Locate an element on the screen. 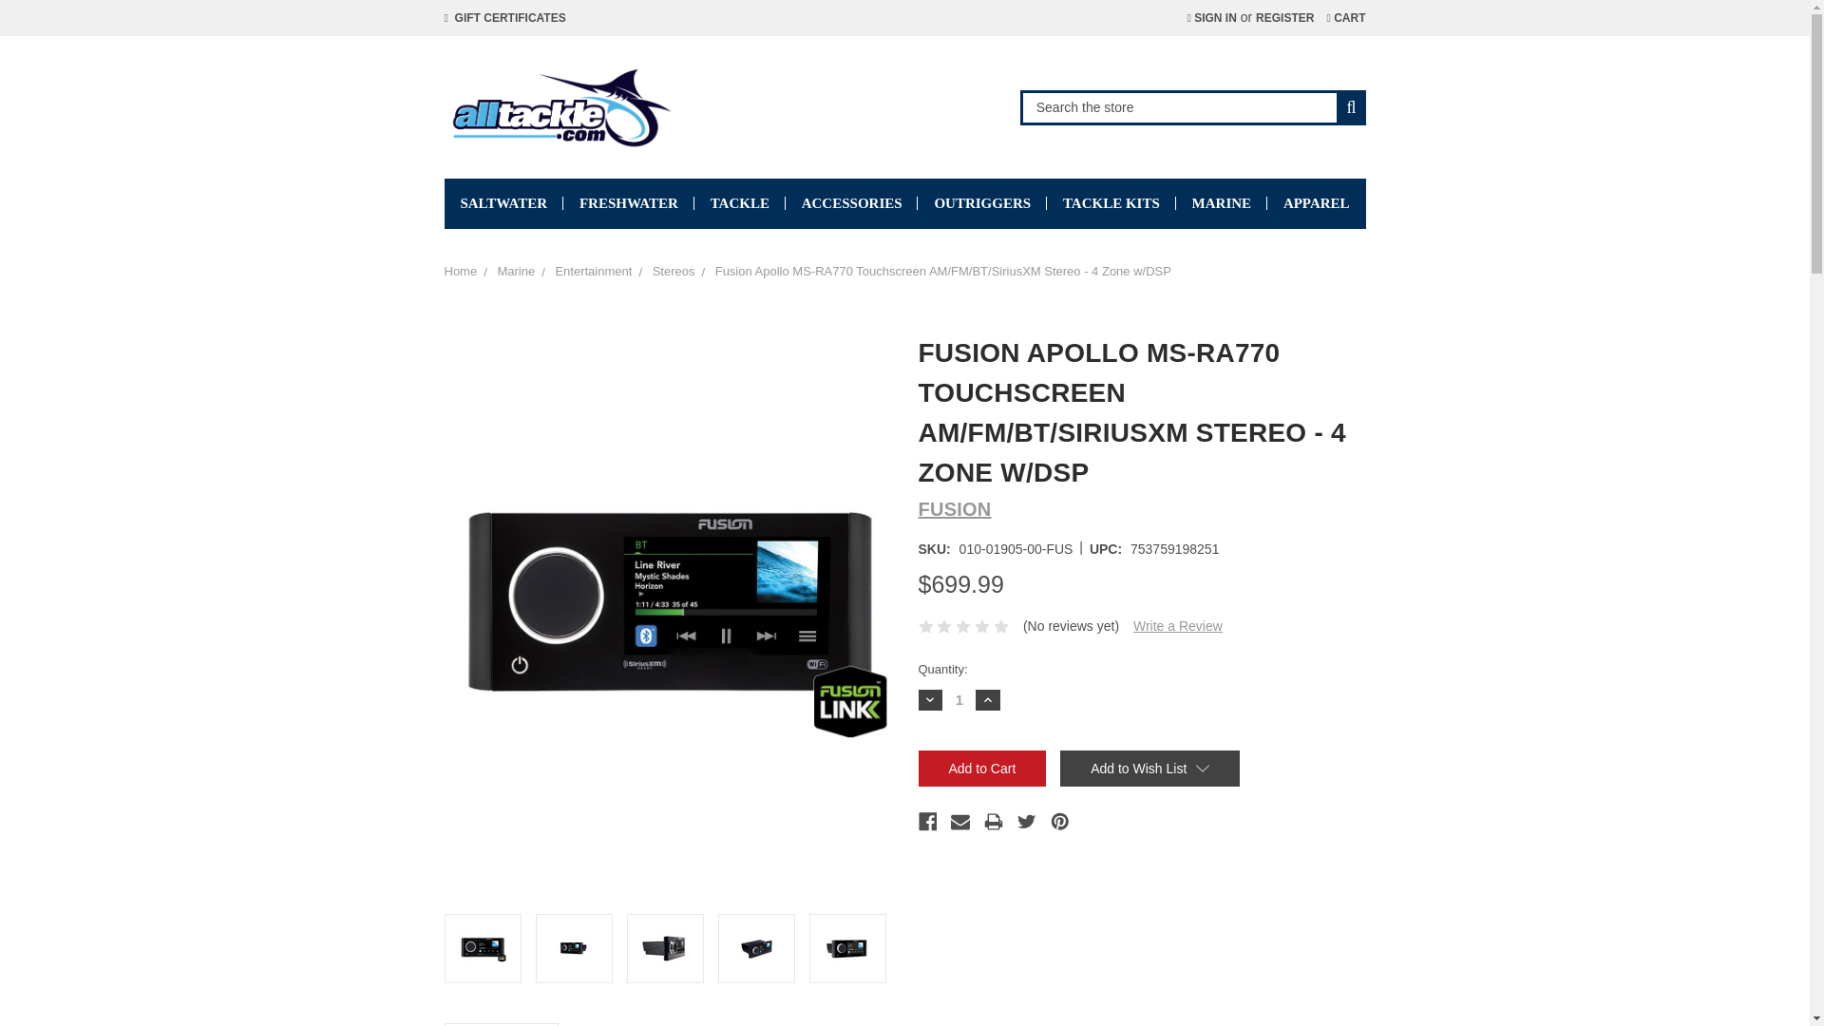 Image resolution: width=1824 pixels, height=1026 pixels. SIGN IN is located at coordinates (1210, 17).